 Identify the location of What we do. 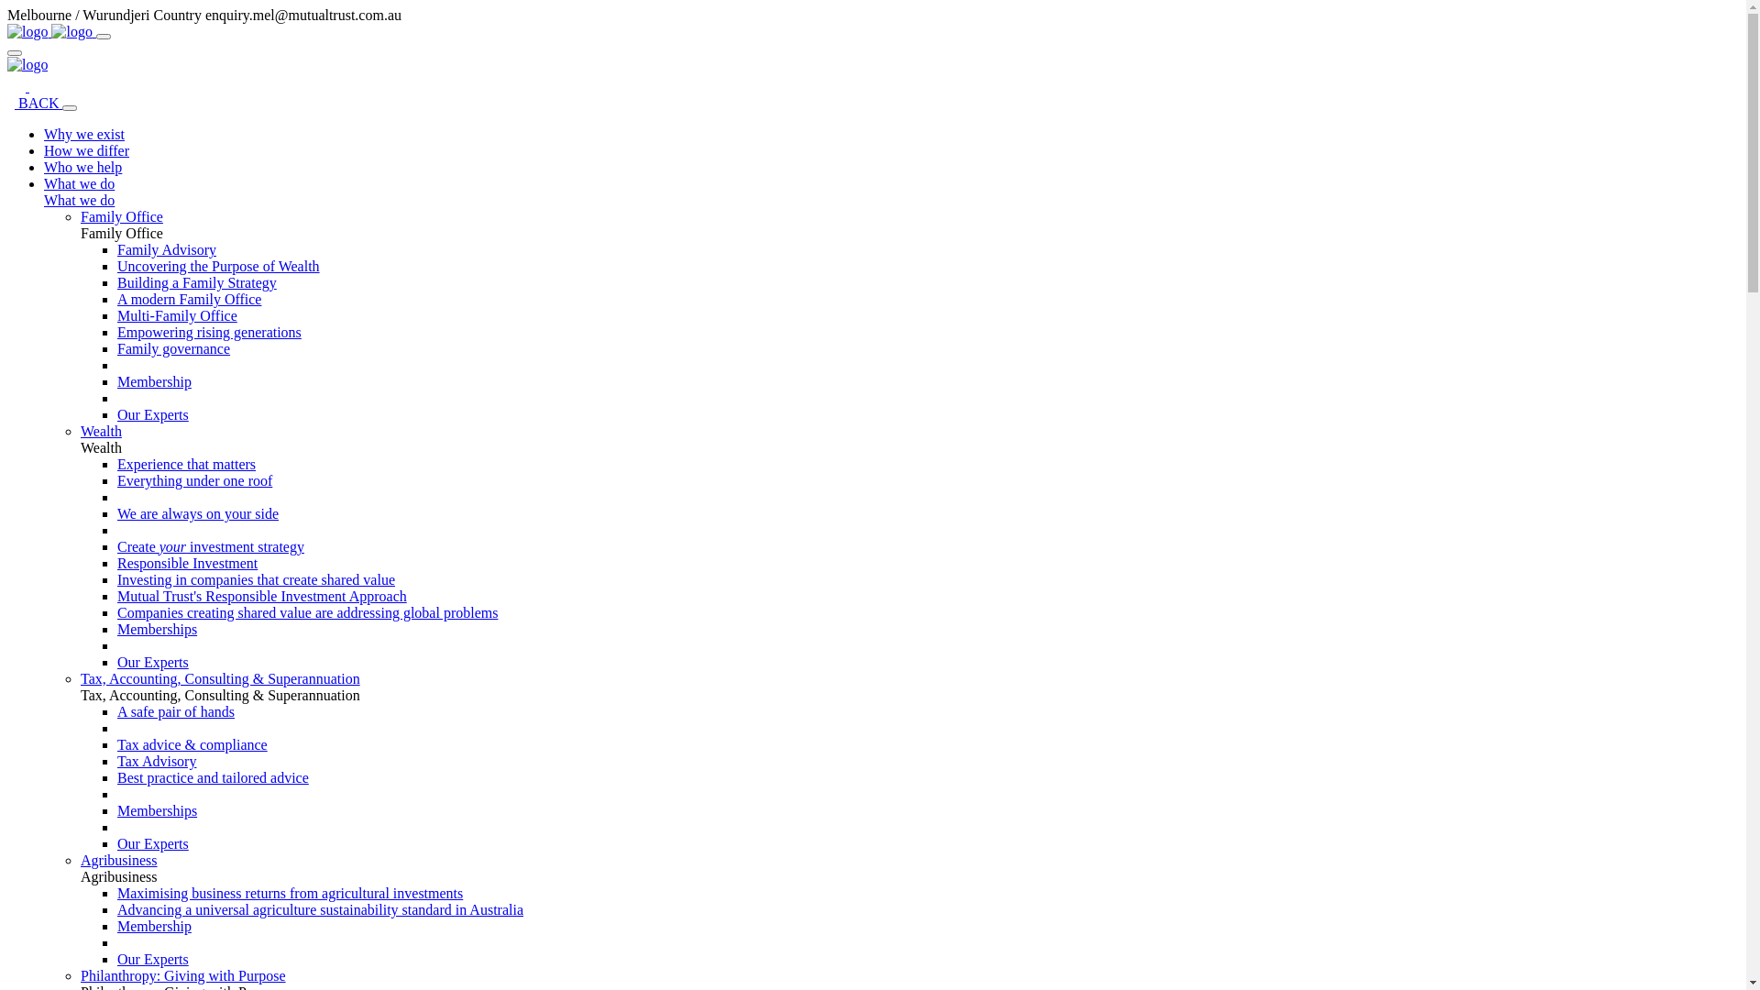
(79, 200).